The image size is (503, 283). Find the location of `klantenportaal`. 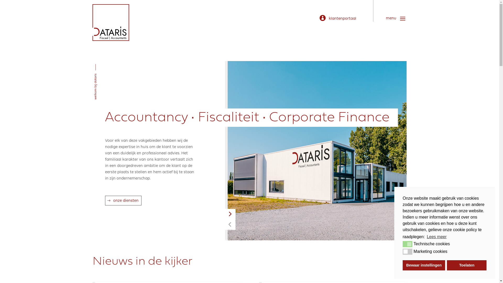

klantenportaal is located at coordinates (338, 19).